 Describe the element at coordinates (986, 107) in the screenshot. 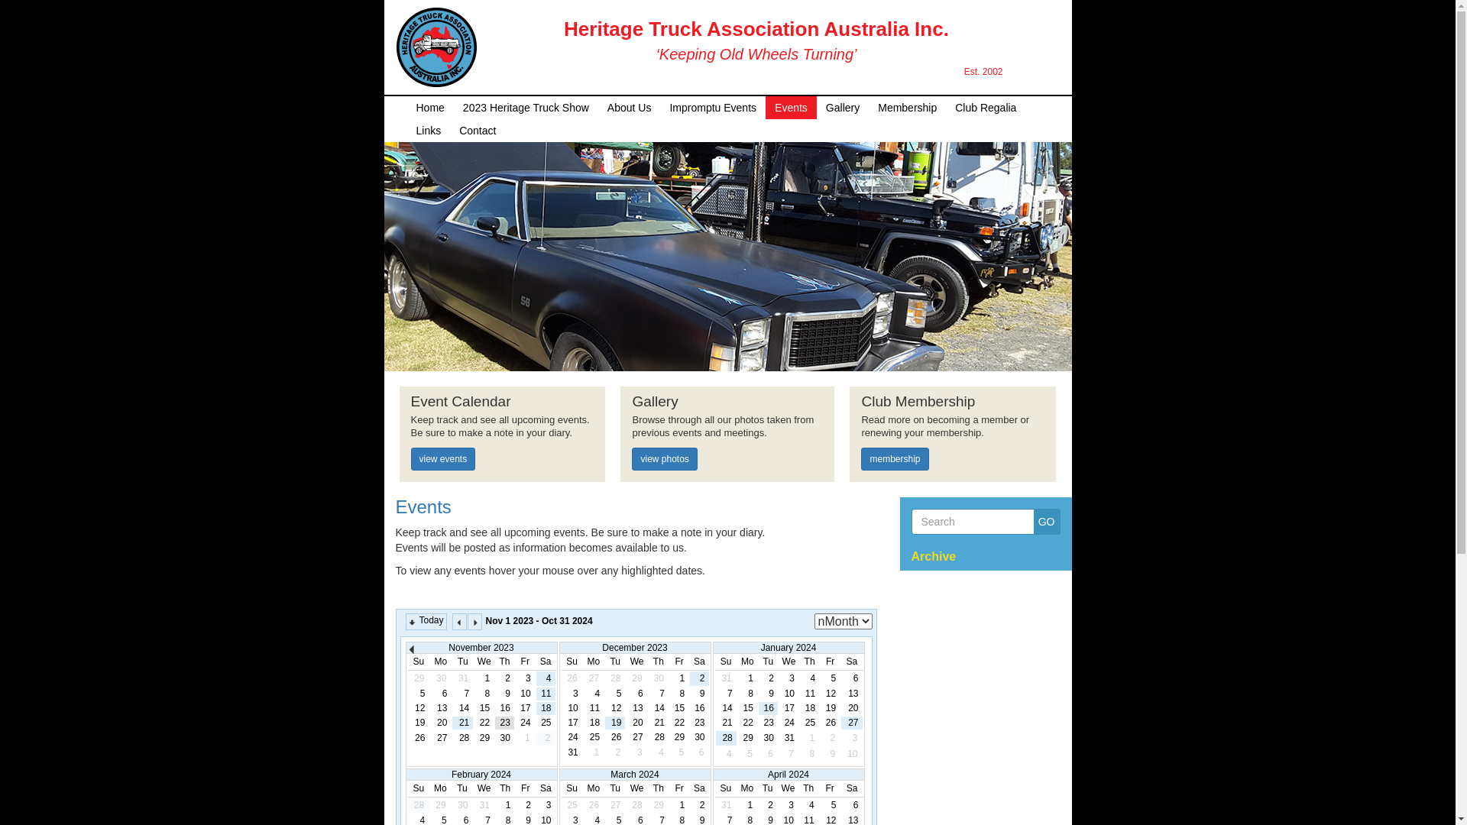

I see `Club Regalia` at that location.